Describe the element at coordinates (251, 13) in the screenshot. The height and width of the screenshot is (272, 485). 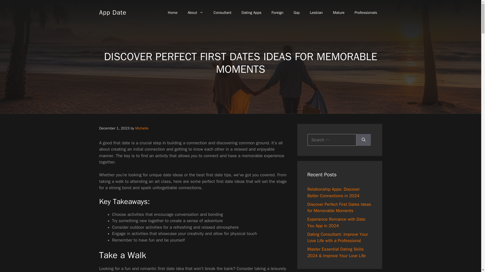
I see `Dating Apps` at that location.